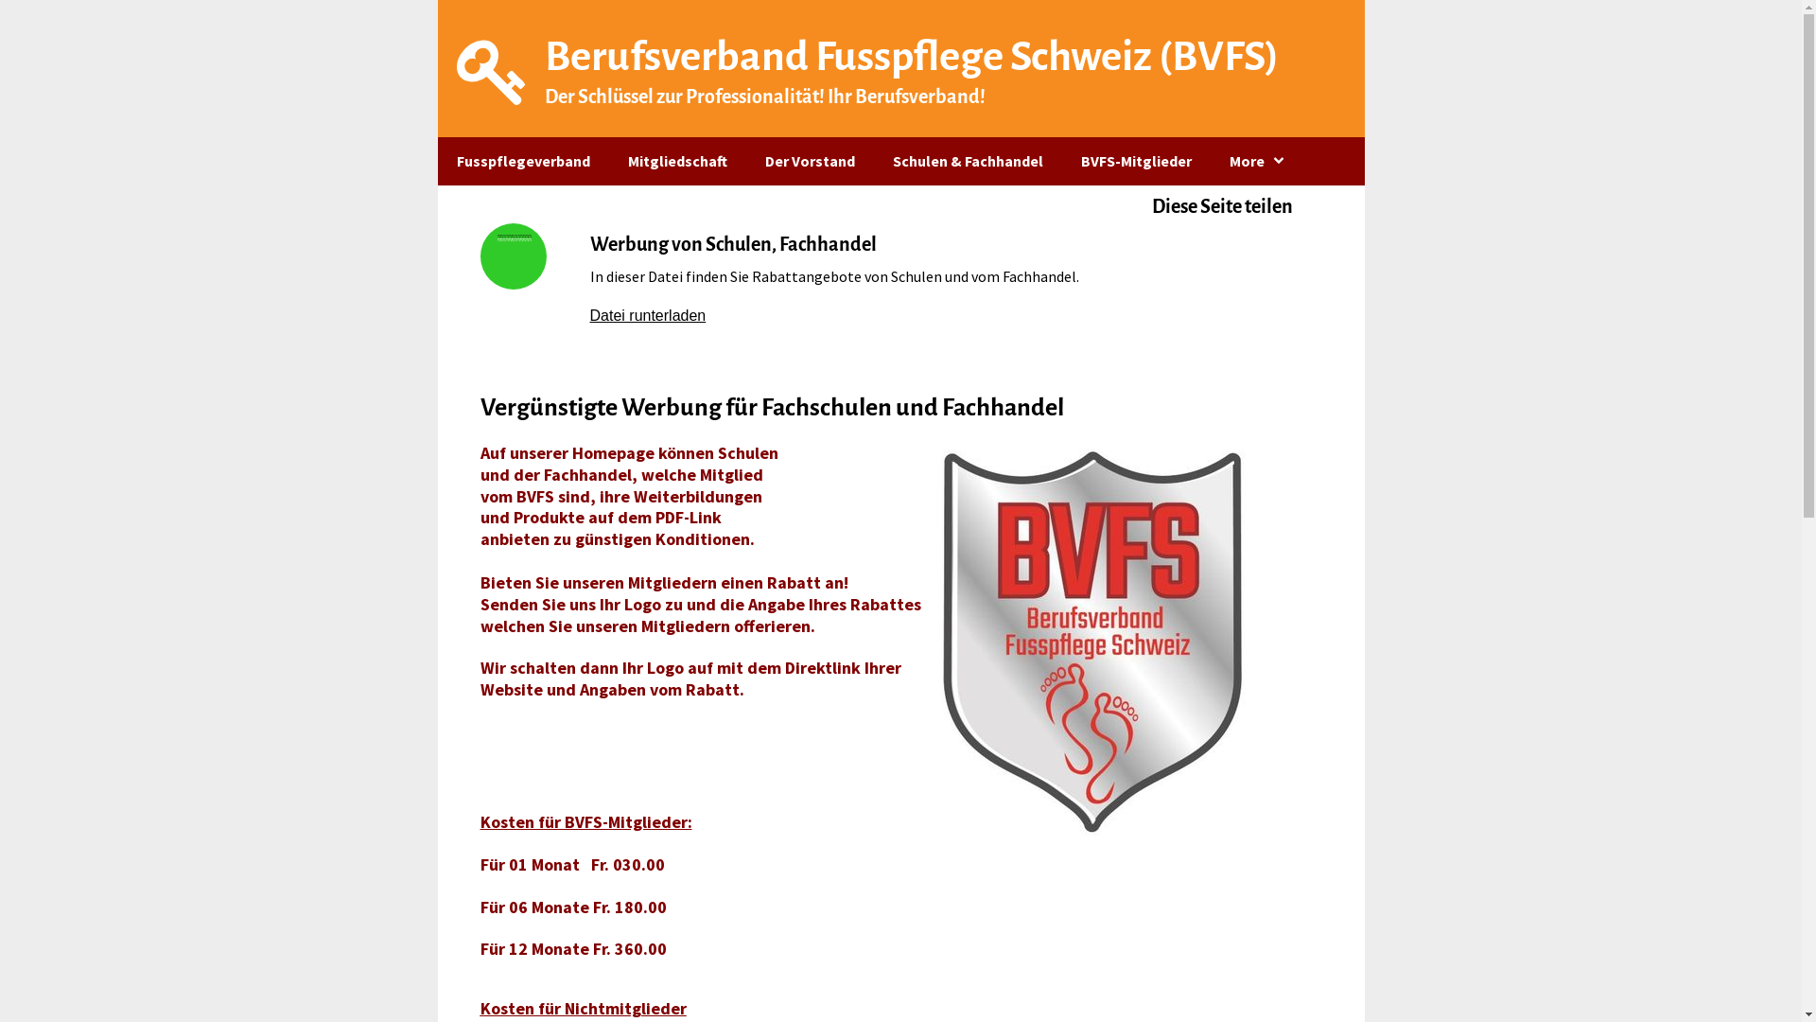 This screenshot has width=1816, height=1022. What do you see at coordinates (1259, 161) in the screenshot?
I see `More` at bounding box center [1259, 161].